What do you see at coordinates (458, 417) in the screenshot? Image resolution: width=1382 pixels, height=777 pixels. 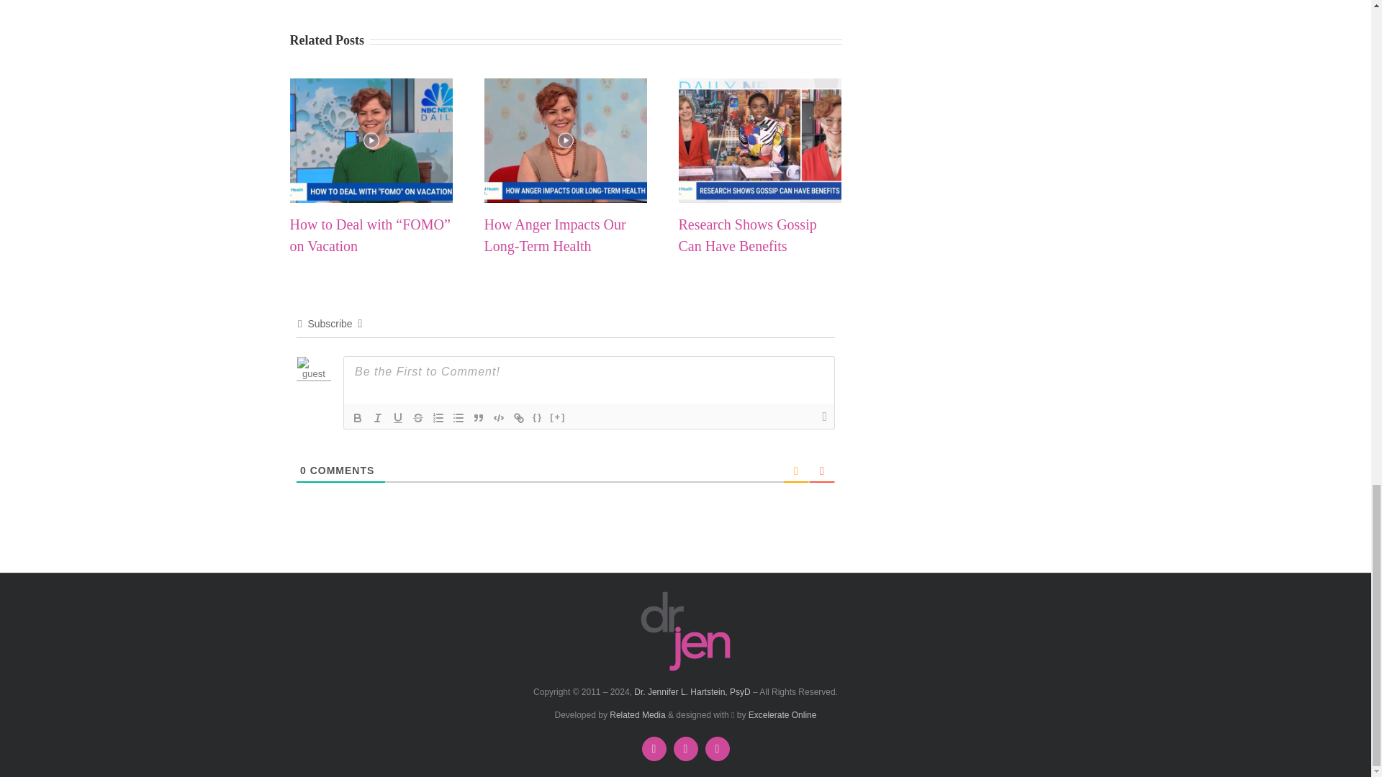 I see `Unordered List` at bounding box center [458, 417].